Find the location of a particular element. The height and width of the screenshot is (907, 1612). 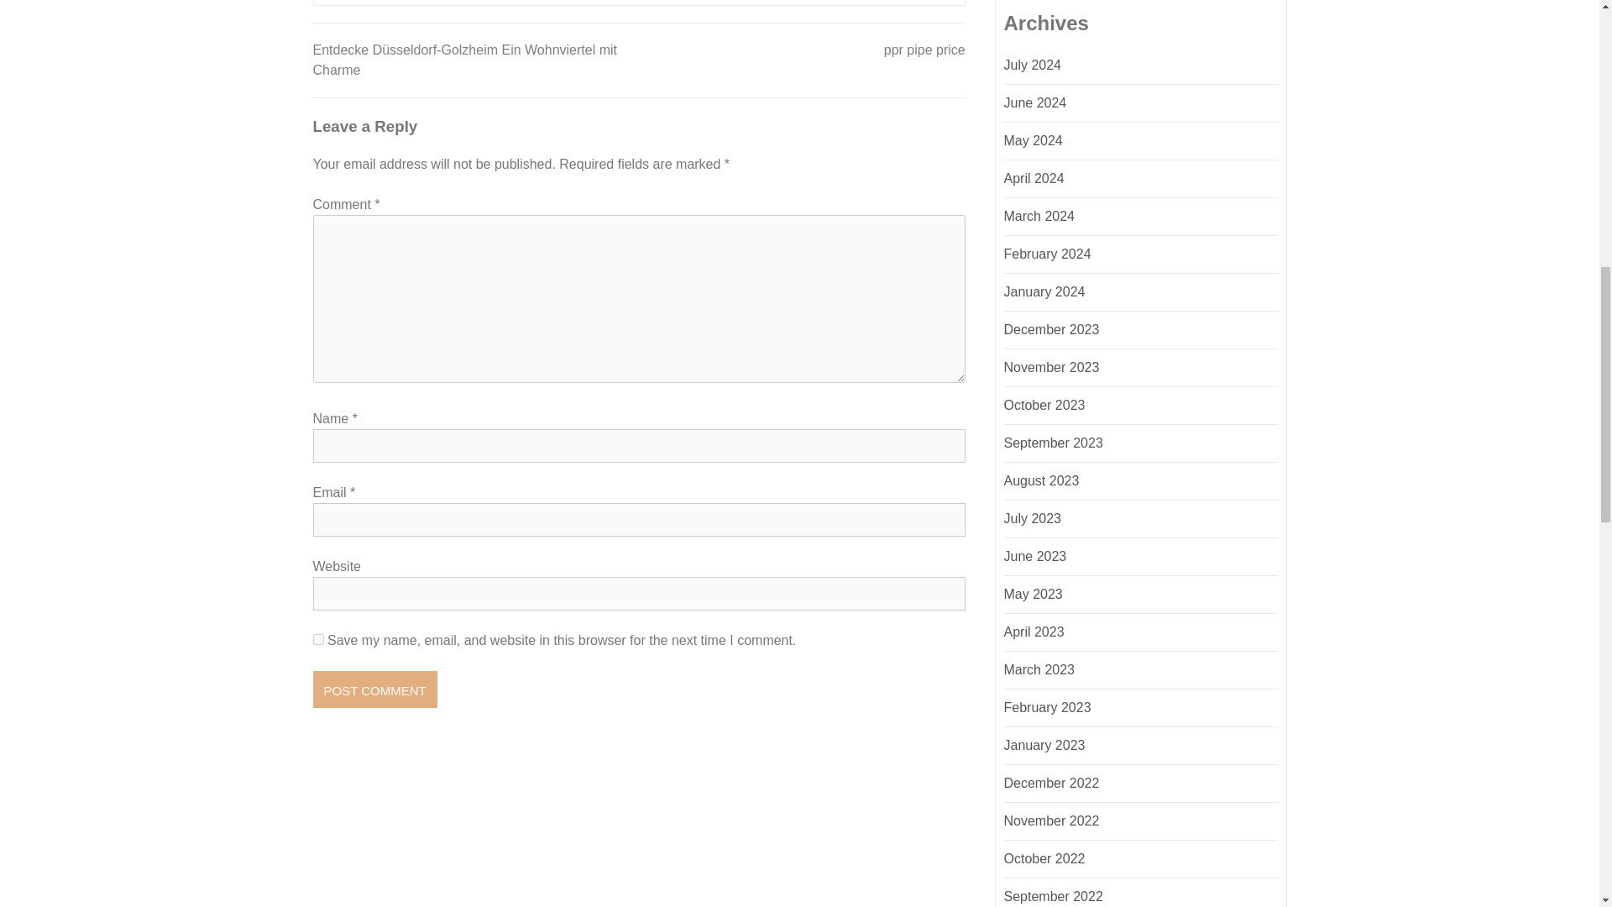

June 2024 is located at coordinates (1036, 102).